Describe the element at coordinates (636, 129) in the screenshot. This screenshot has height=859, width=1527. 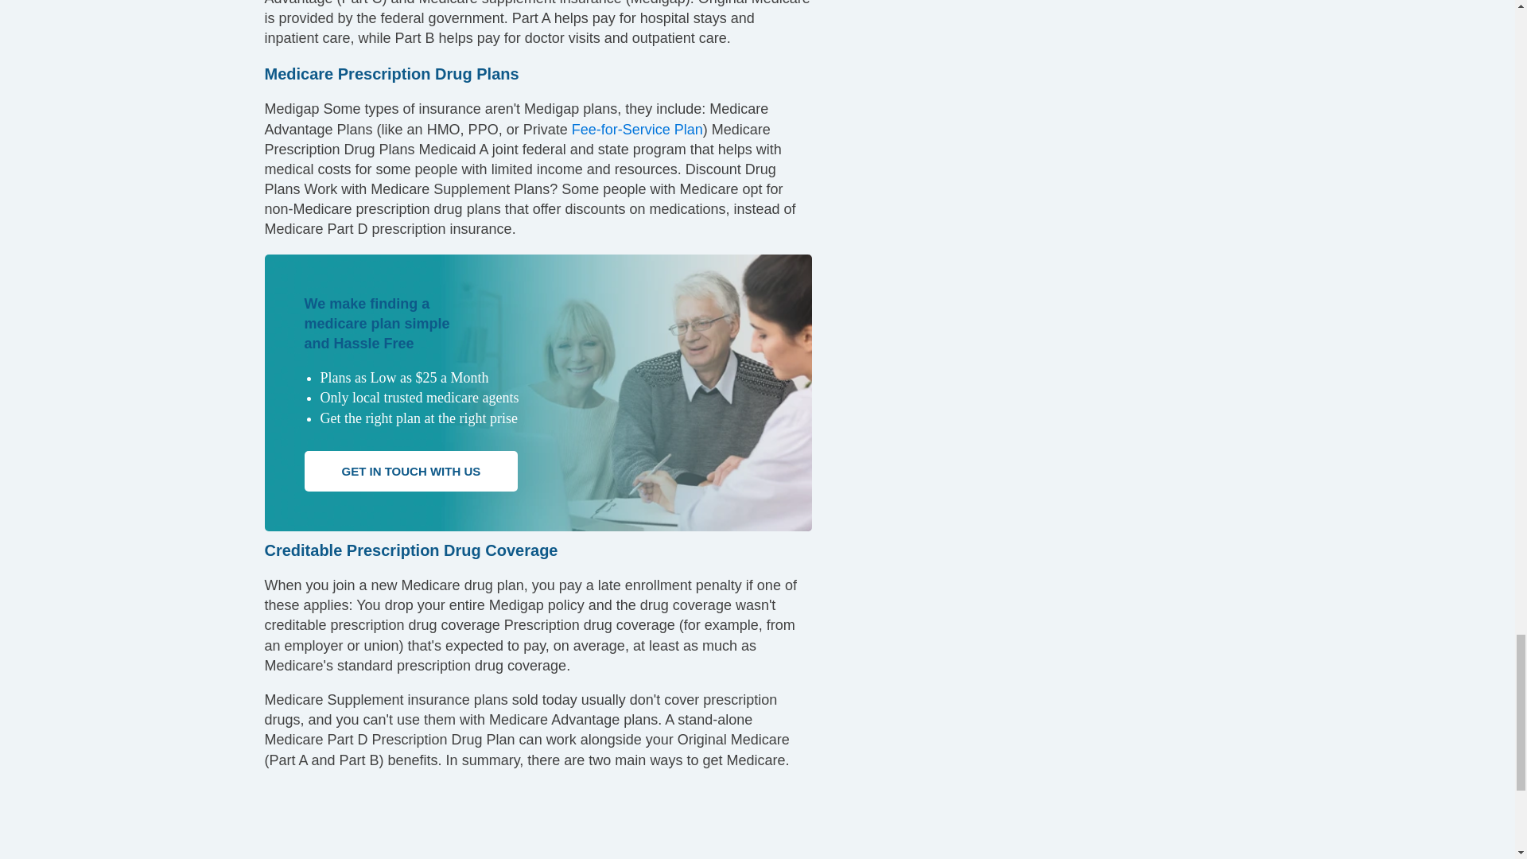
I see `Fee-for-Service Plan` at that location.